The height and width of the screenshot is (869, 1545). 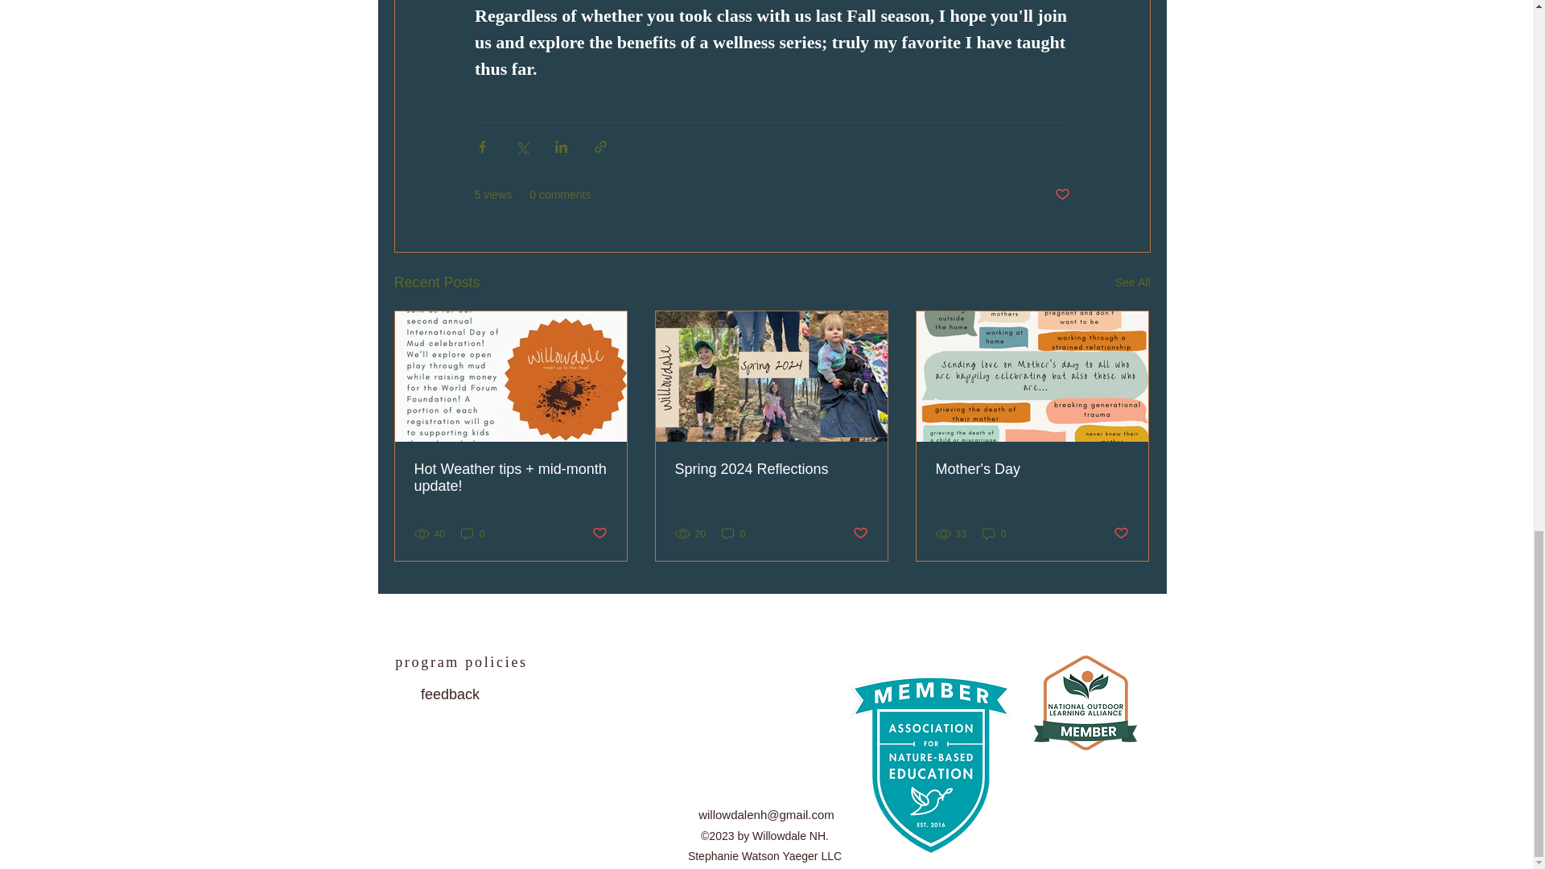 What do you see at coordinates (860, 533) in the screenshot?
I see `Post not marked as liked` at bounding box center [860, 533].